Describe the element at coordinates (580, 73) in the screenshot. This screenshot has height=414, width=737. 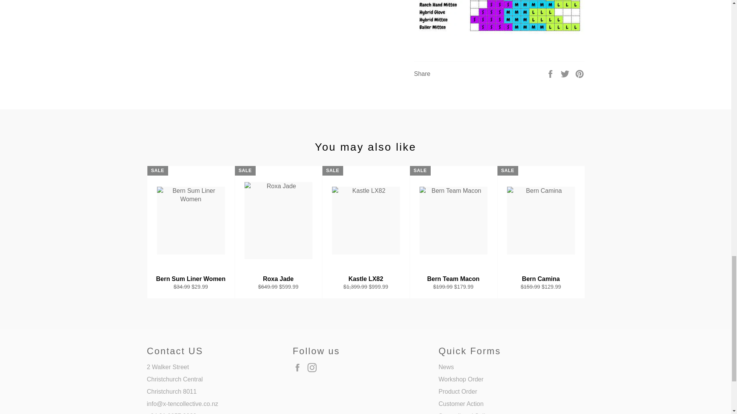
I see `Pin on Pinterest` at that location.